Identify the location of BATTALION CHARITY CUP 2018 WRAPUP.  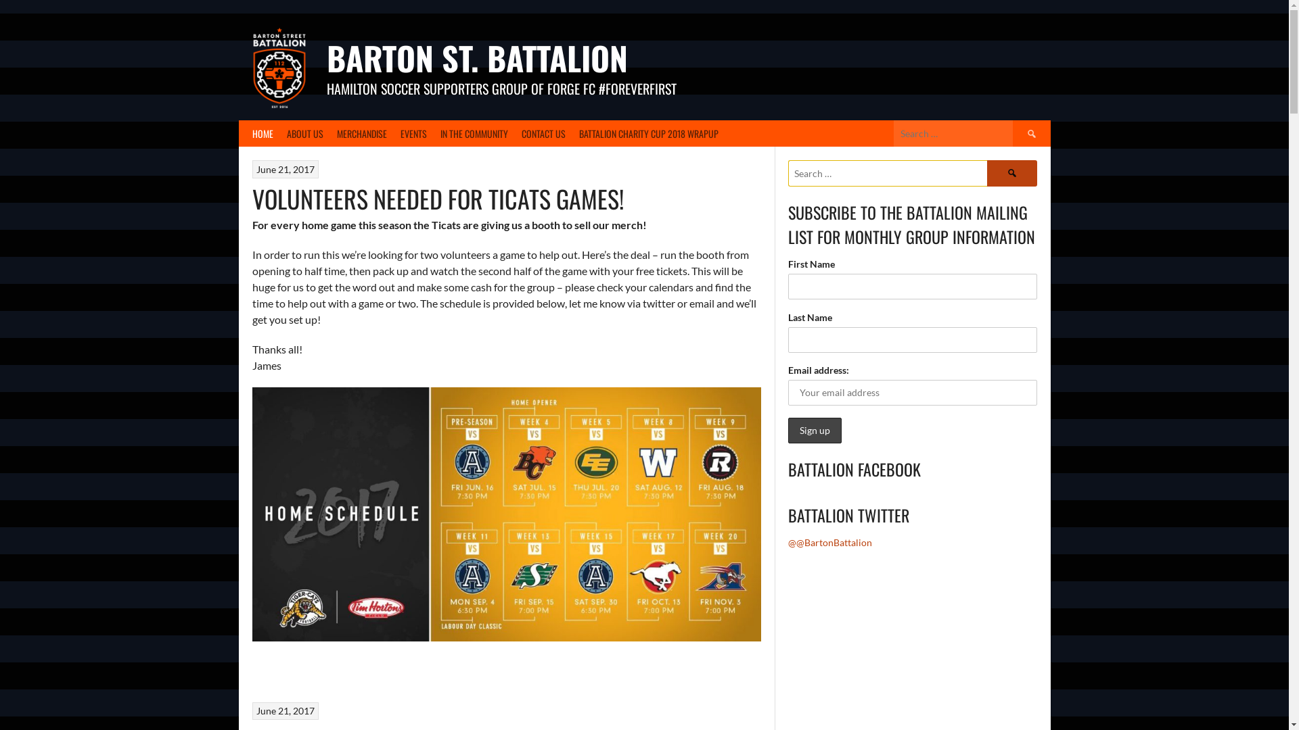
(649, 134).